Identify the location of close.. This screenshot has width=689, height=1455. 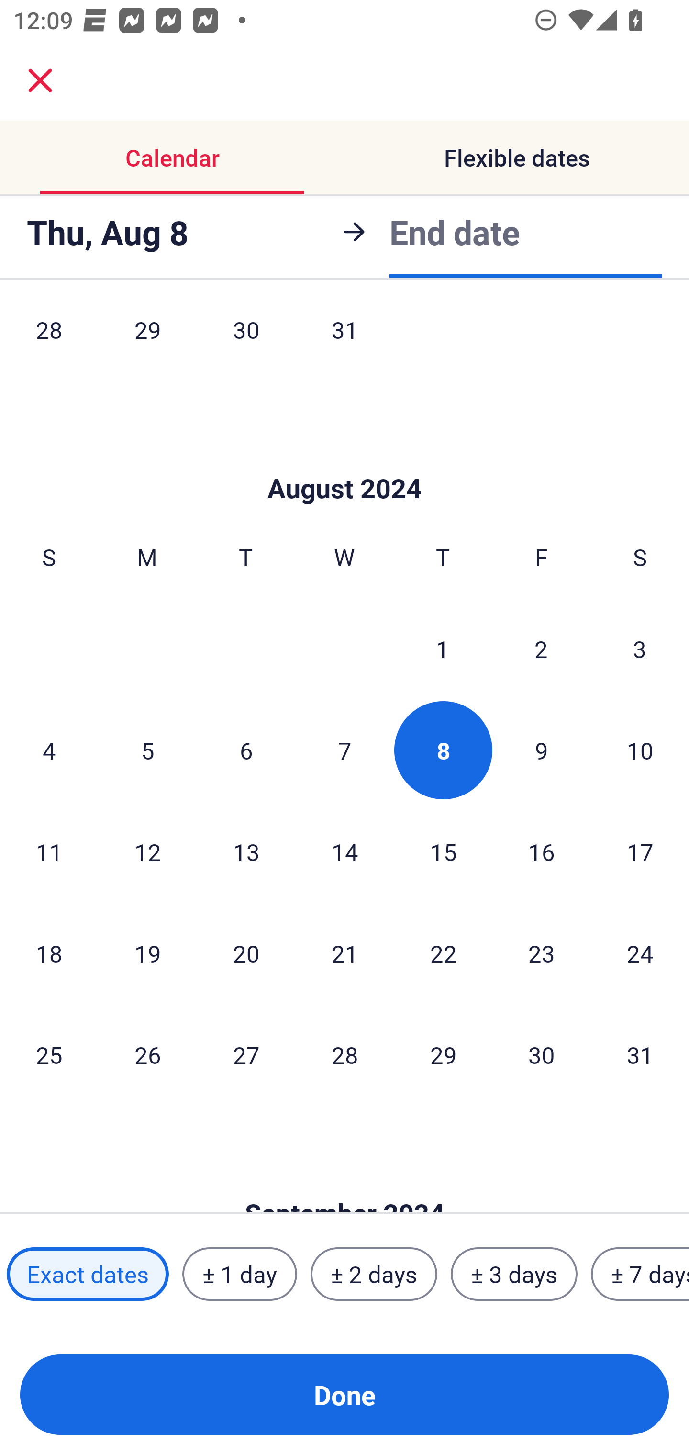
(40, 80).